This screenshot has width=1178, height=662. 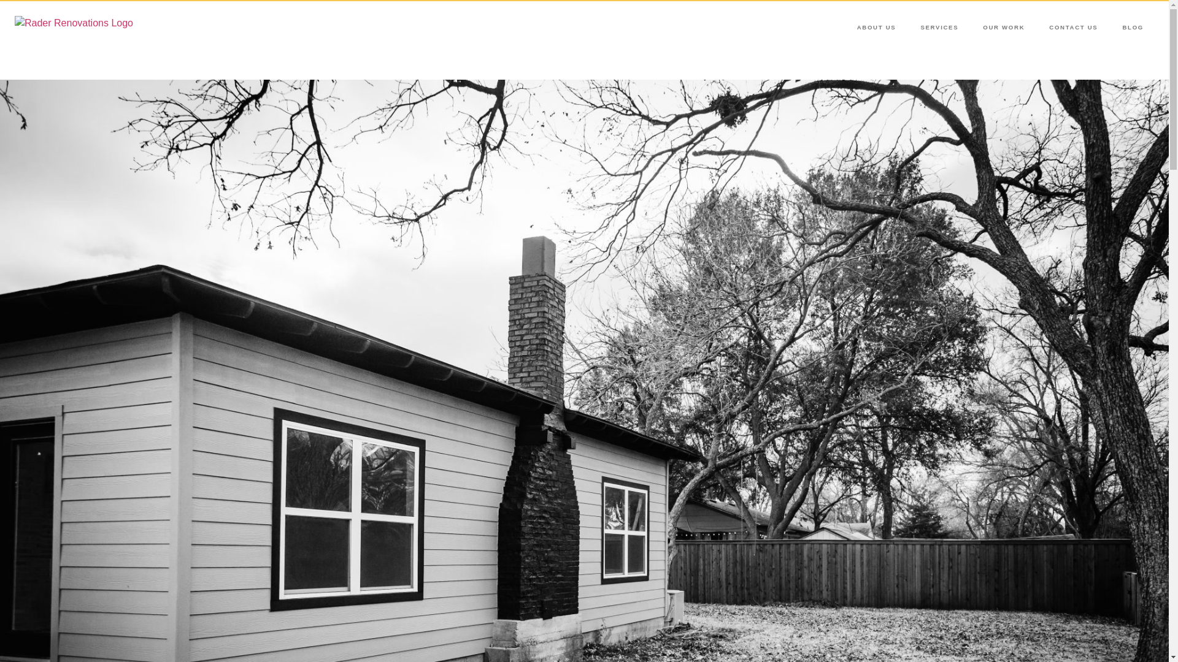 What do you see at coordinates (876, 27) in the screenshot?
I see `ABOUT US` at bounding box center [876, 27].